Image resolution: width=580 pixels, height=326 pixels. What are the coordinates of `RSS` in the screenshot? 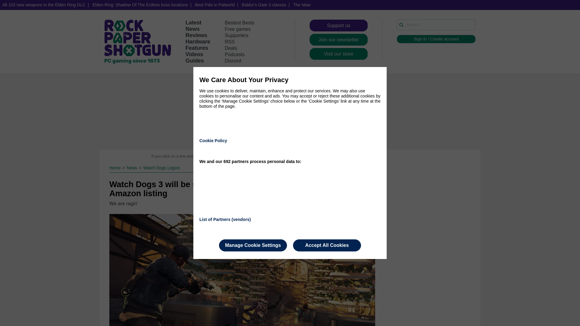 It's located at (230, 42).